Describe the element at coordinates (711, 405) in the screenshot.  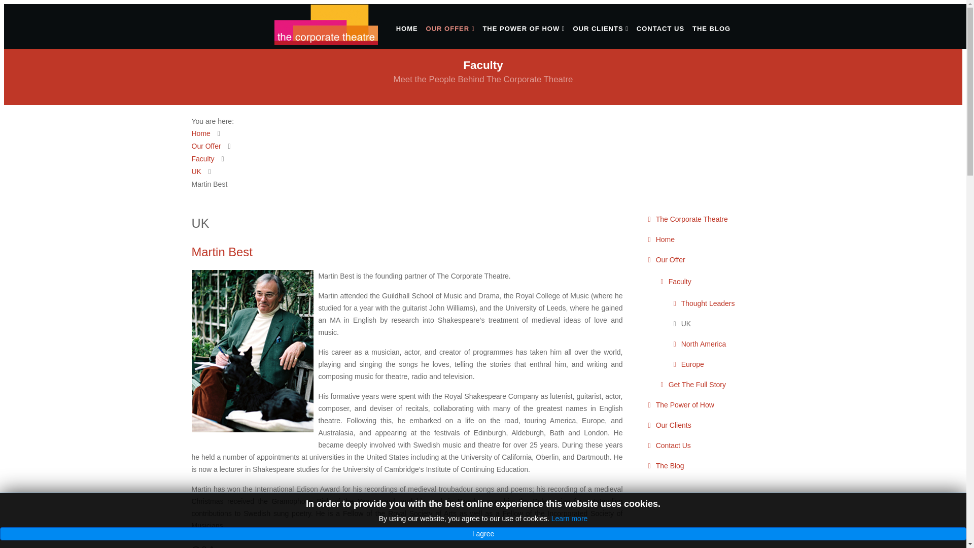
I see `The Power of How` at that location.